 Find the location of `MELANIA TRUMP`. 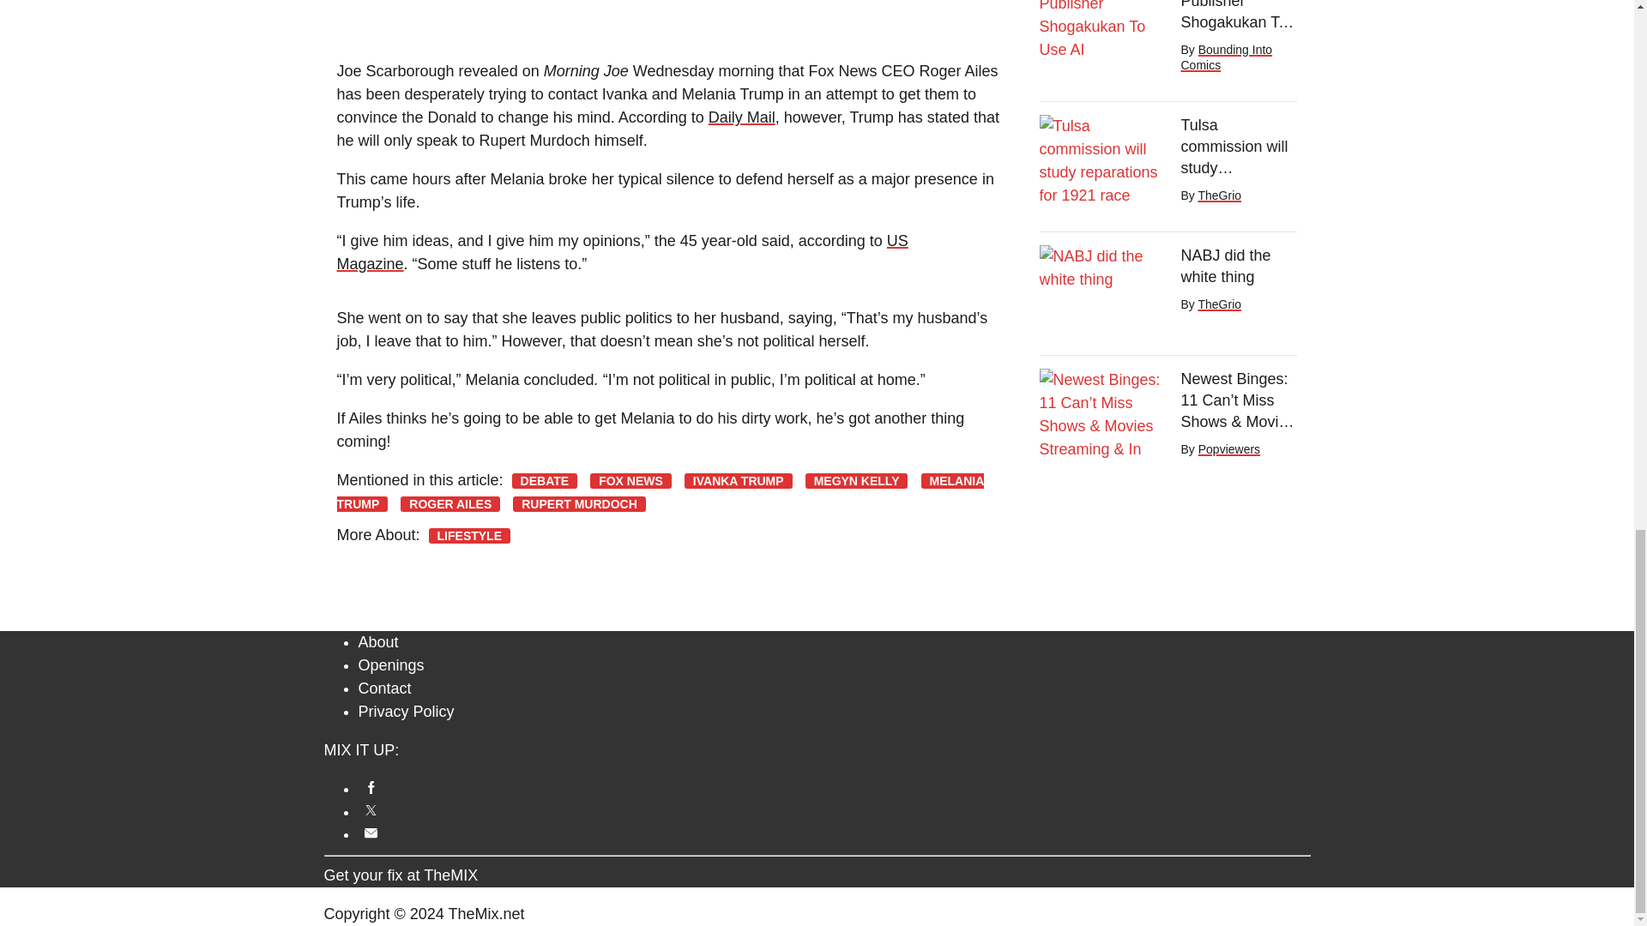

MELANIA TRUMP is located at coordinates (659, 492).